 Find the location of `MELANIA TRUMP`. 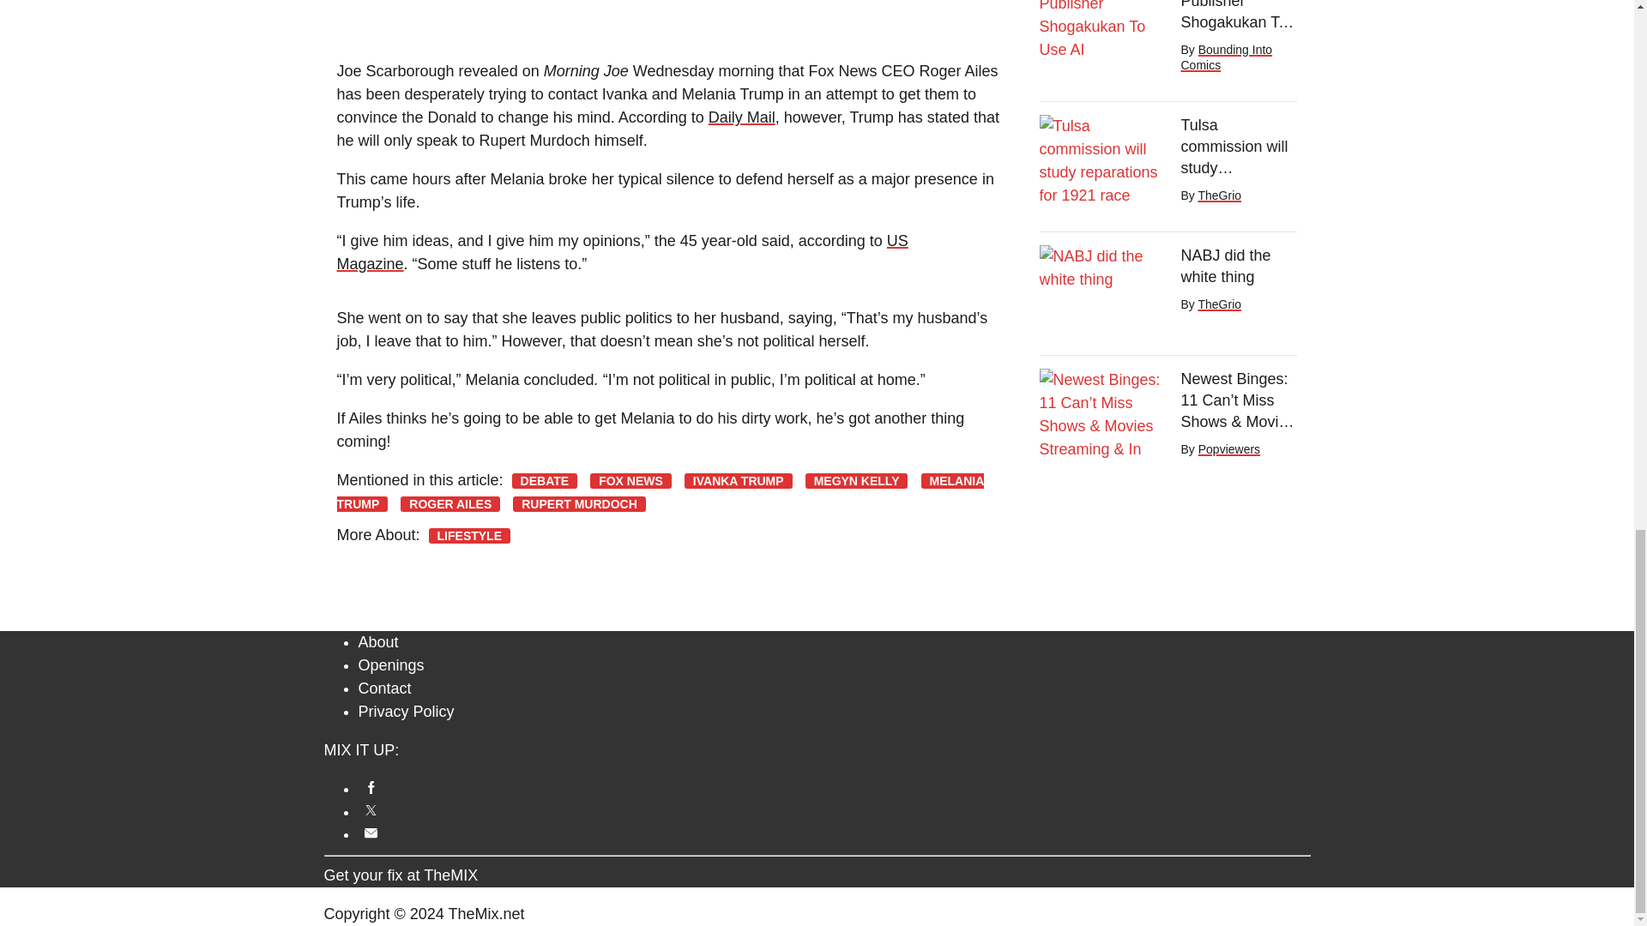

MELANIA TRUMP is located at coordinates (659, 492).